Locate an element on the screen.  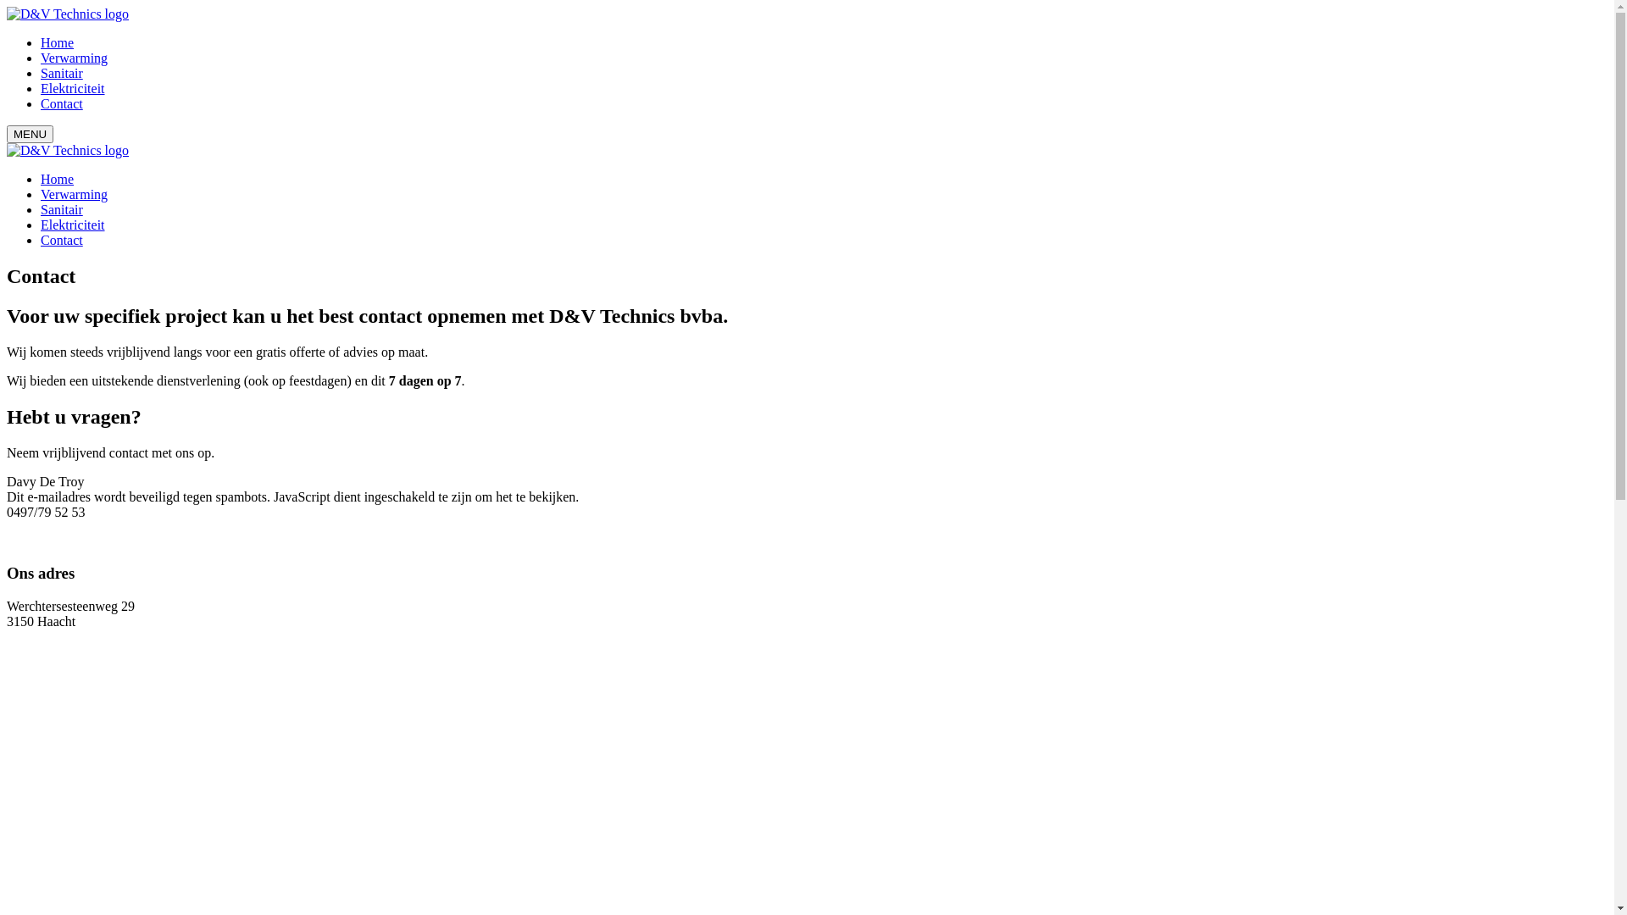
Verwarming is located at coordinates (75, 195).